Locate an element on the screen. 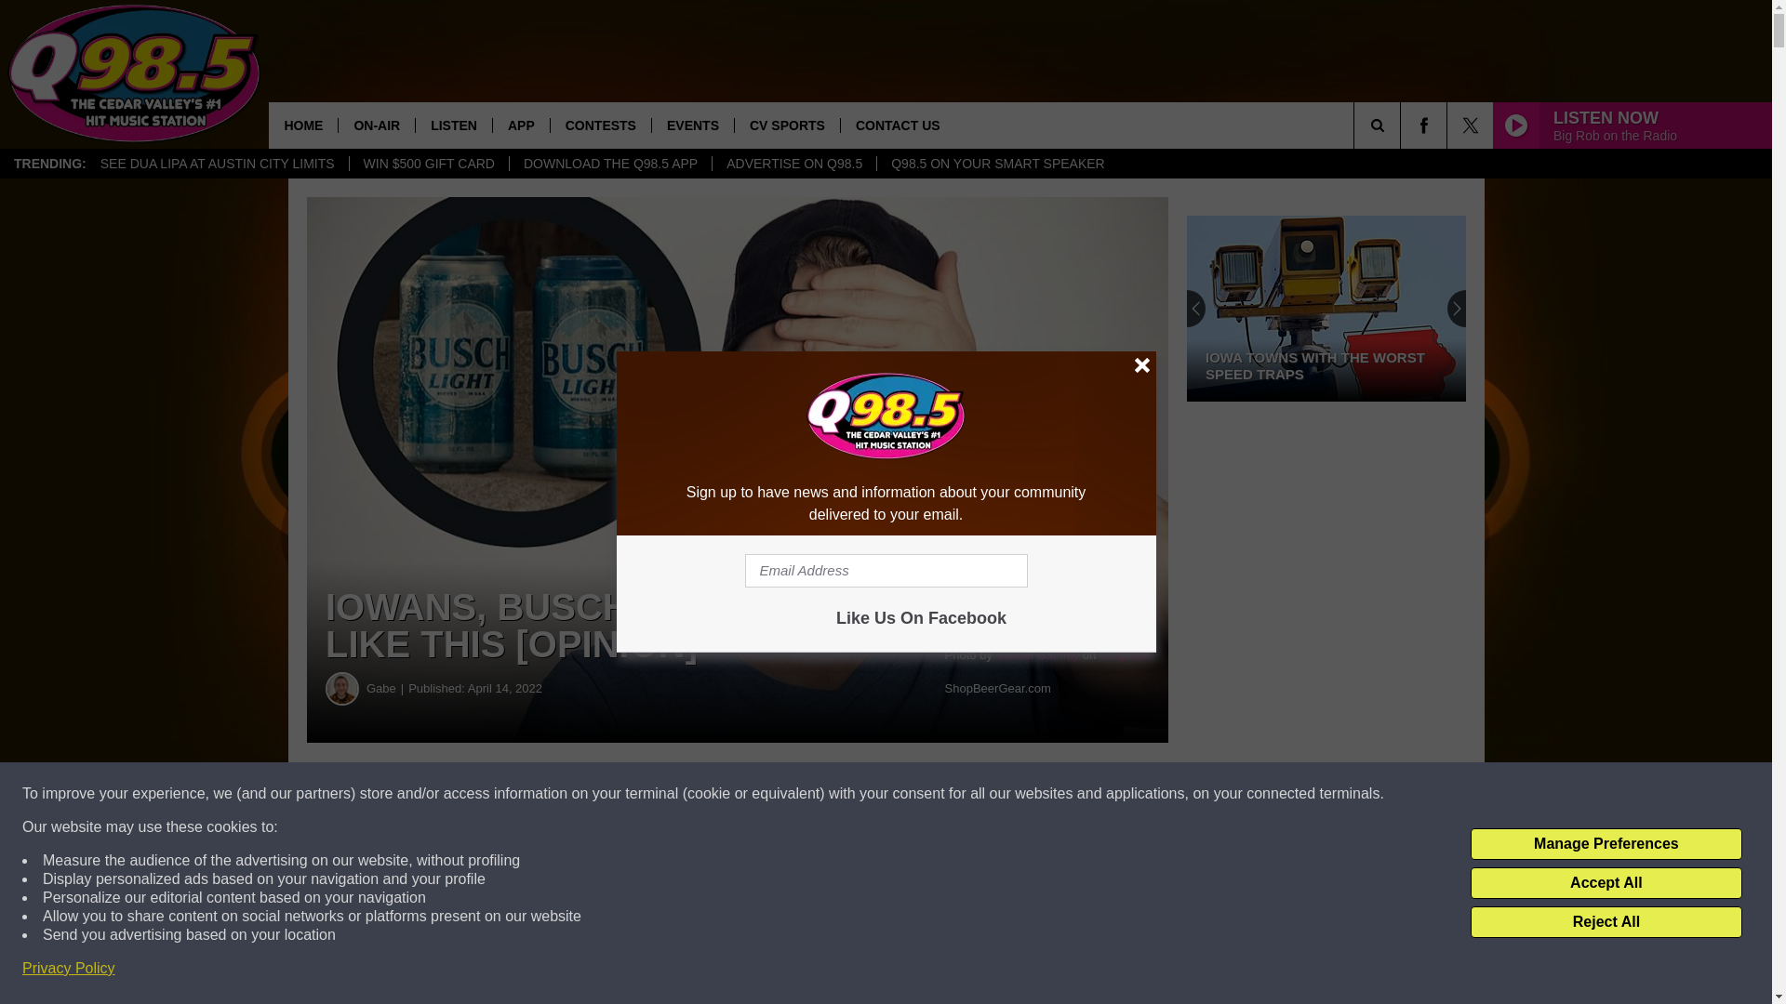 The image size is (1786, 1004). Reject All is located at coordinates (1606, 922).